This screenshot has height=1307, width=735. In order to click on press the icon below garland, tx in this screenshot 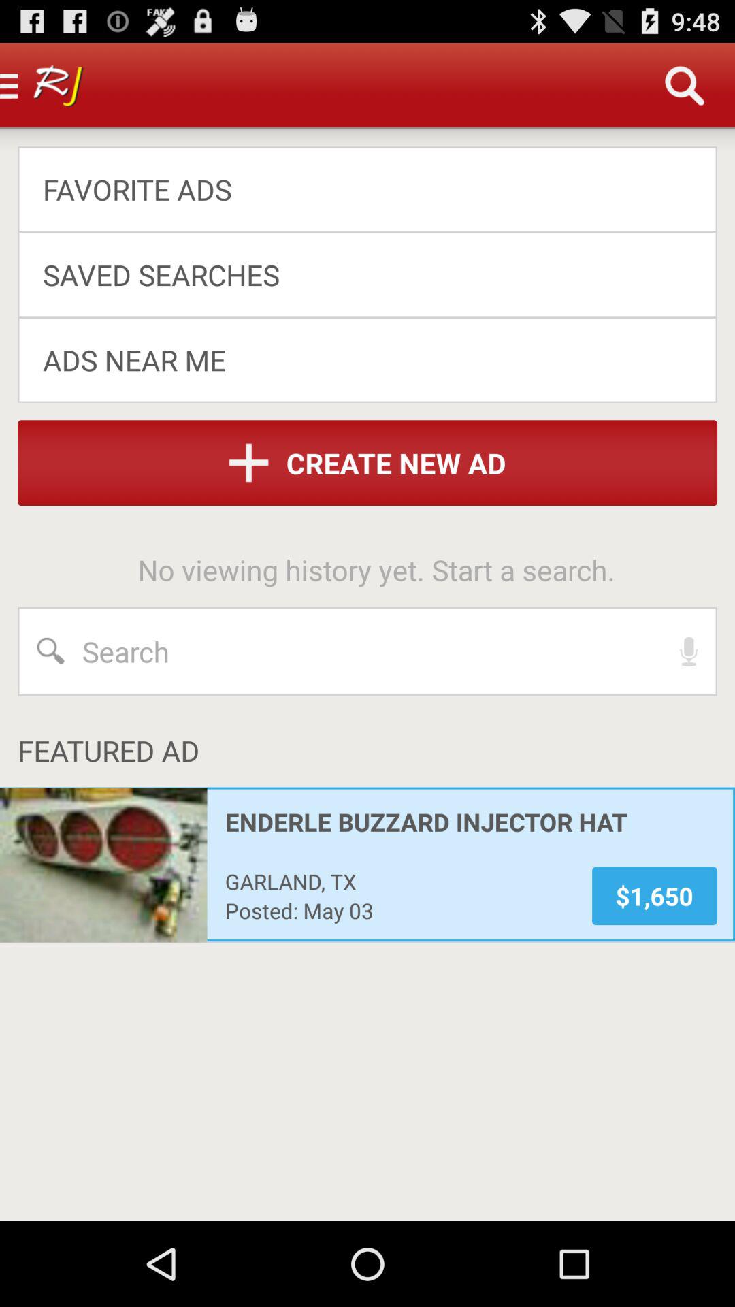, I will do `click(399, 910)`.